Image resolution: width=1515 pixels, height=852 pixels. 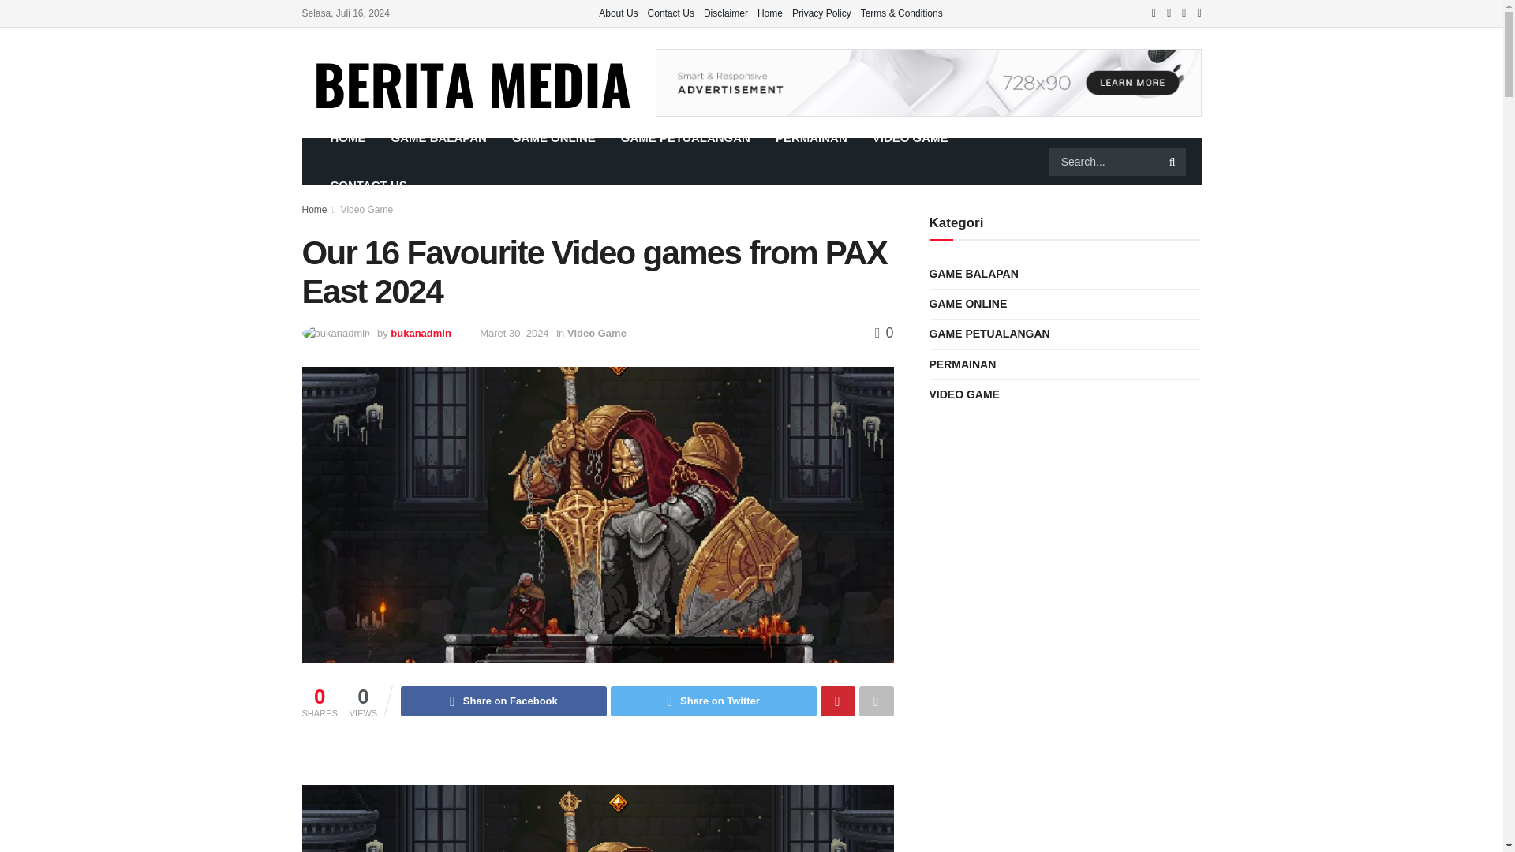 I want to click on Privacy Policy, so click(x=822, y=13).